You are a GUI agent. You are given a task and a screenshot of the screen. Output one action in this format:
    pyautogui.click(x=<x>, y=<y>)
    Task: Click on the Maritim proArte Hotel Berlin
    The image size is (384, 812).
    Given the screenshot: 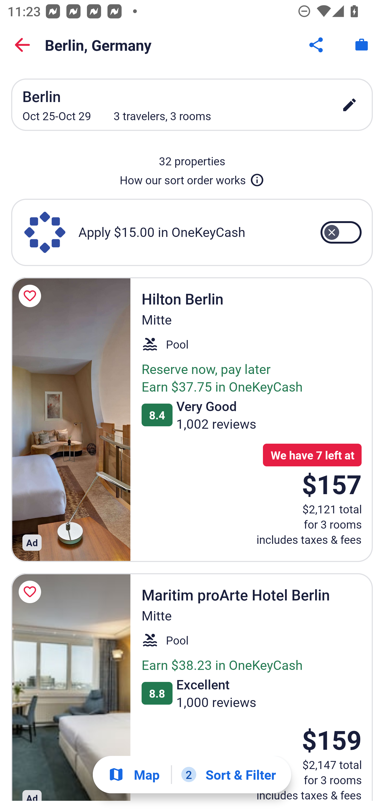 What is the action you would take?
    pyautogui.click(x=71, y=687)
    